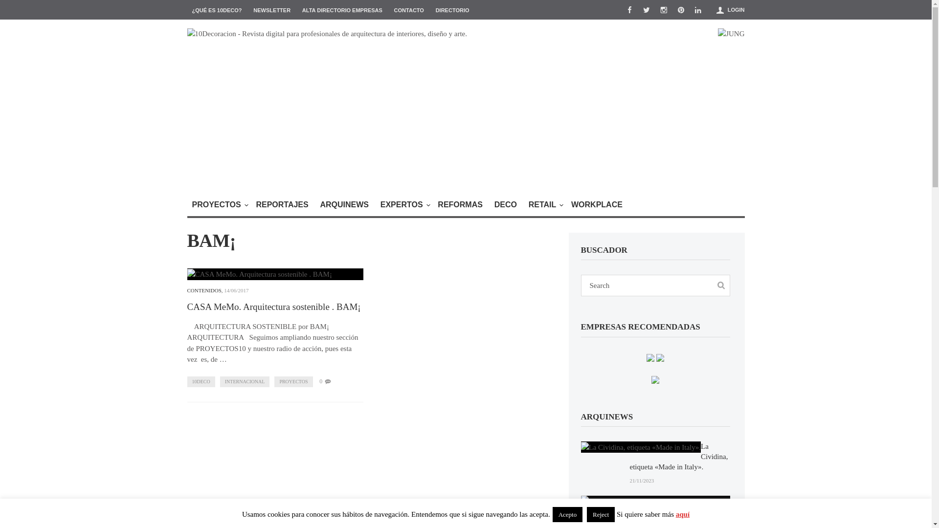 The height and width of the screenshot is (528, 939). Describe the element at coordinates (597, 205) in the screenshot. I see `WORKPLACE` at that location.